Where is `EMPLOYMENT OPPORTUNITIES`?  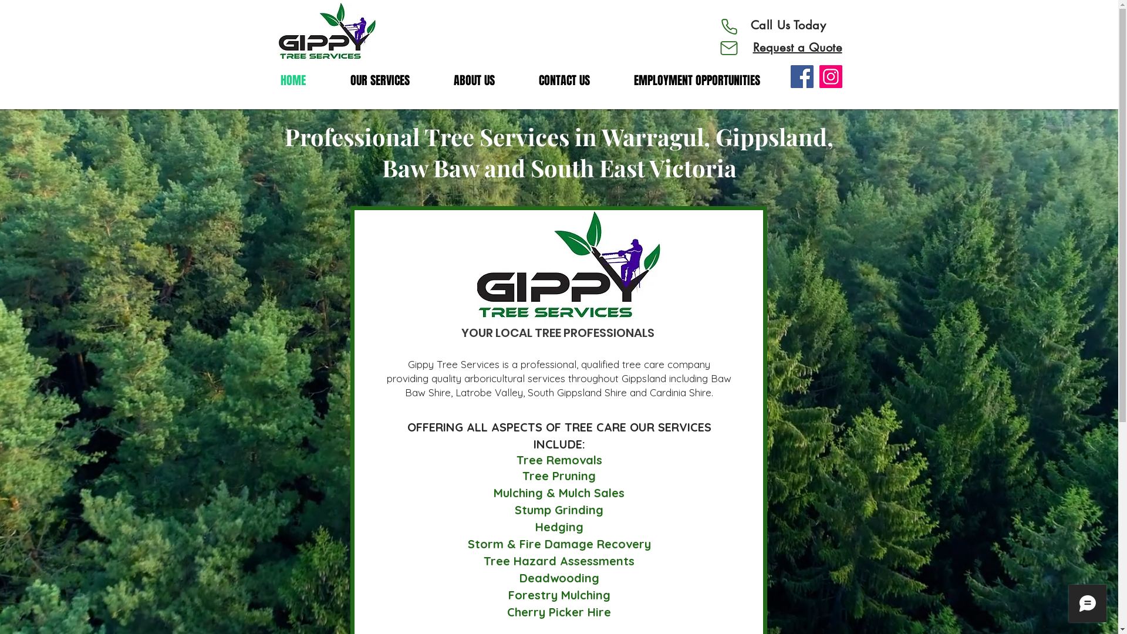
EMPLOYMENT OPPORTUNITIES is located at coordinates (710, 80).